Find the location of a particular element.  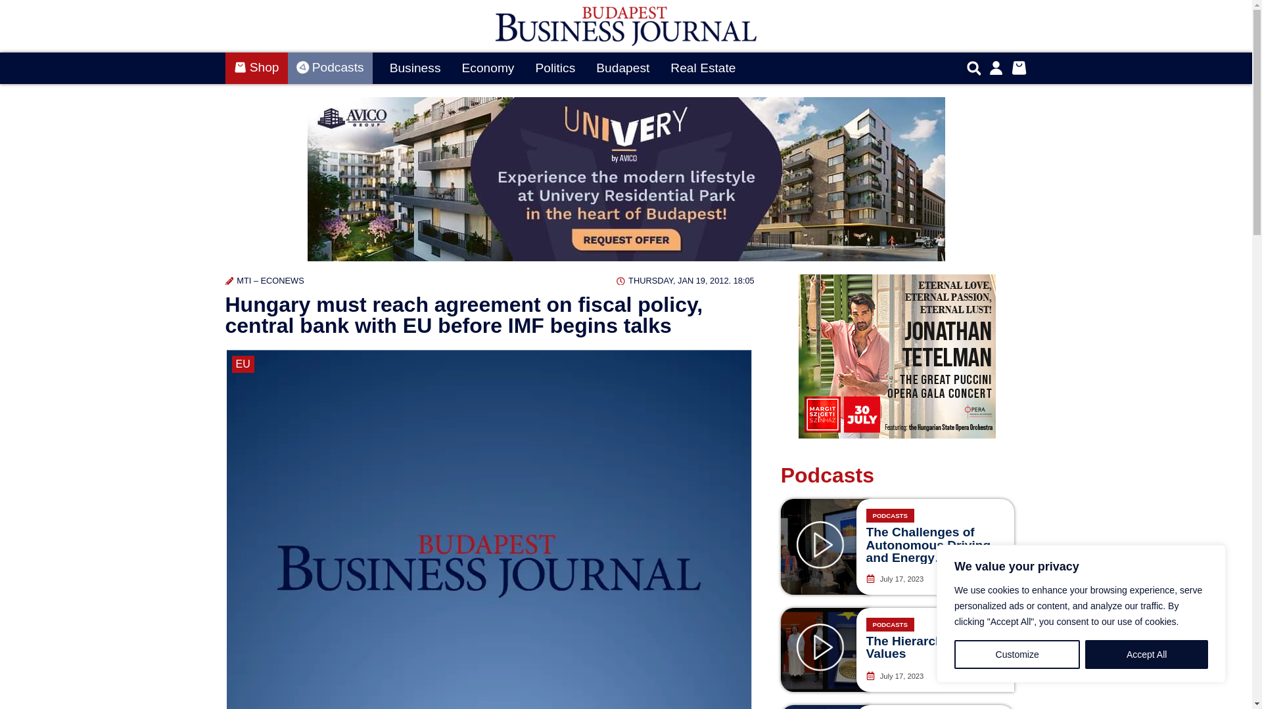

Business is located at coordinates (415, 68).